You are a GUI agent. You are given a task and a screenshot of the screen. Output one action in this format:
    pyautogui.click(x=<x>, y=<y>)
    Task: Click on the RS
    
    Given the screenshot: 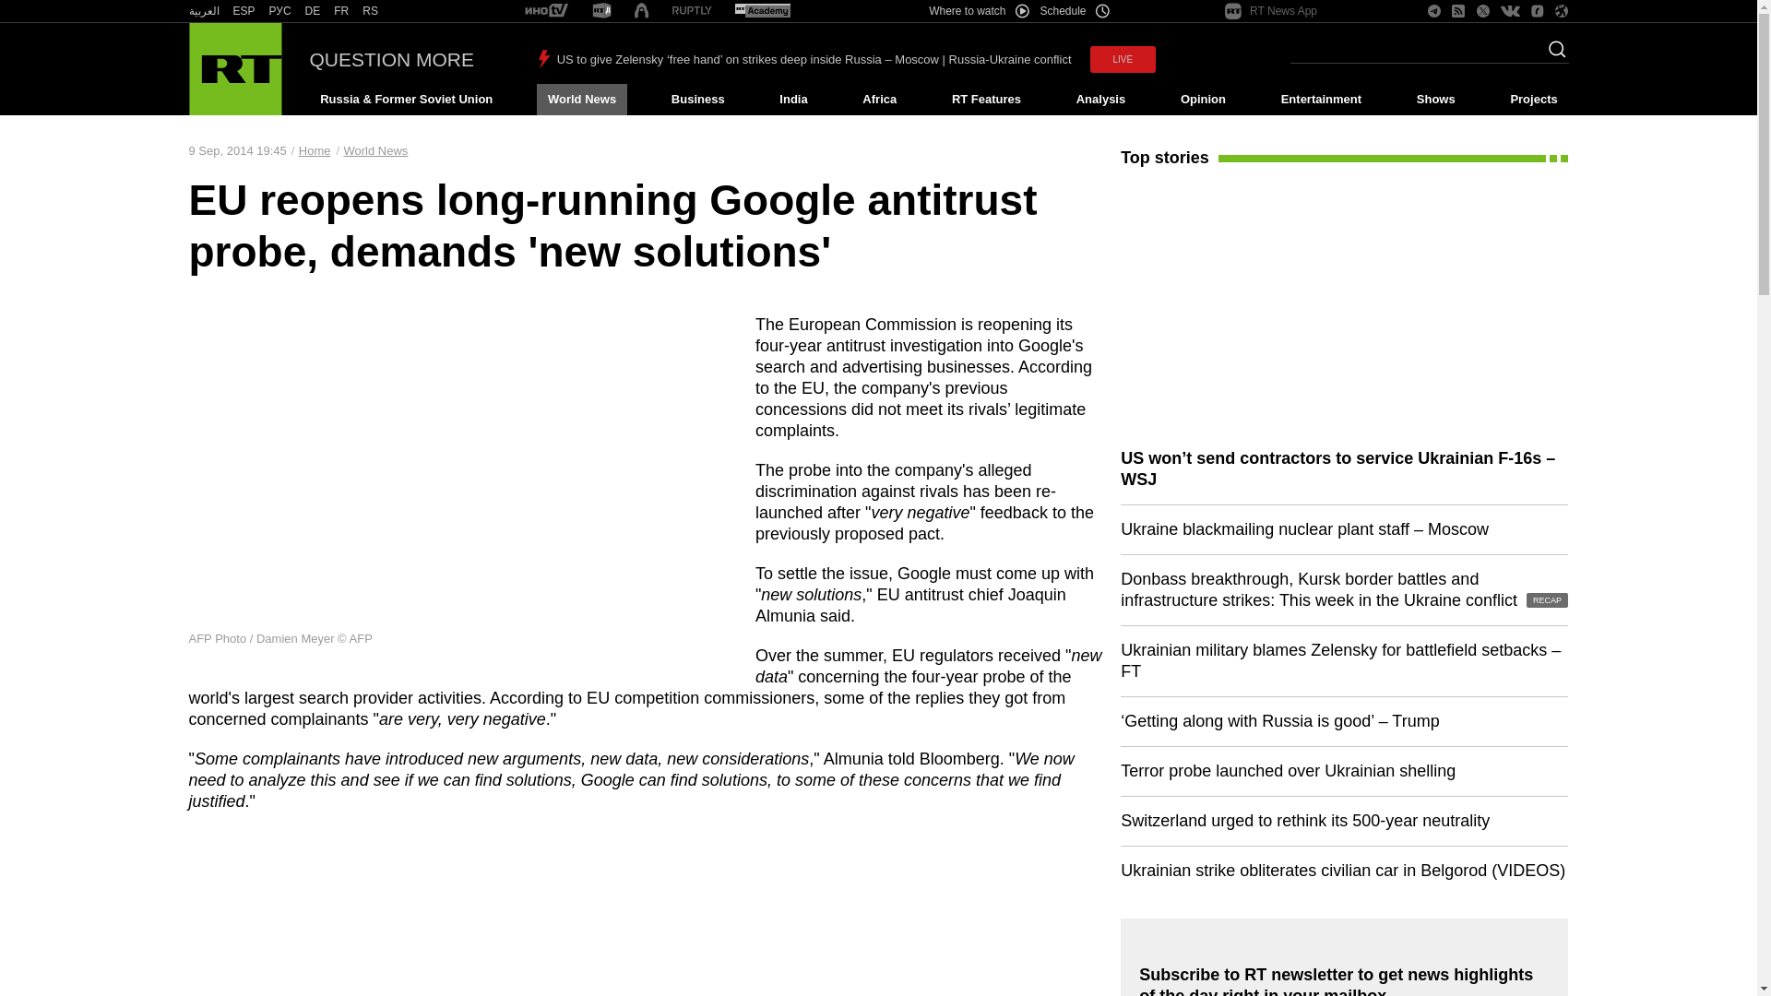 What is the action you would take?
    pyautogui.click(x=371, y=11)
    